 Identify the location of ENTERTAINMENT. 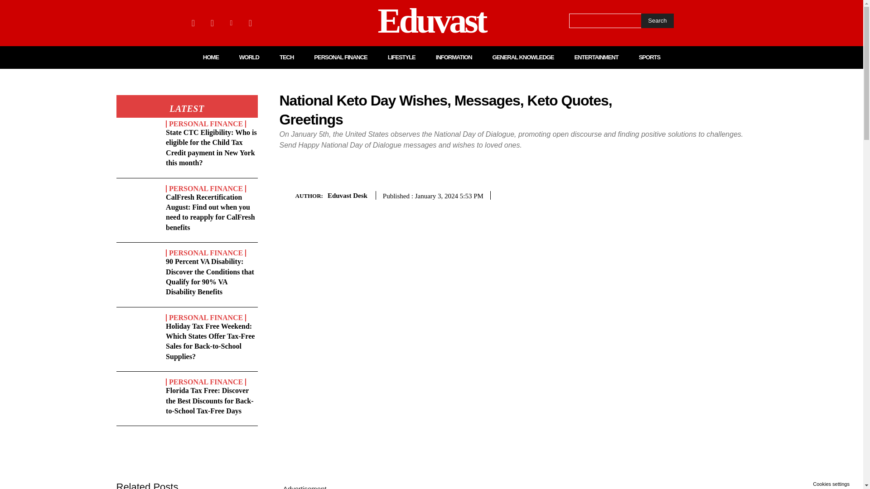
(596, 57).